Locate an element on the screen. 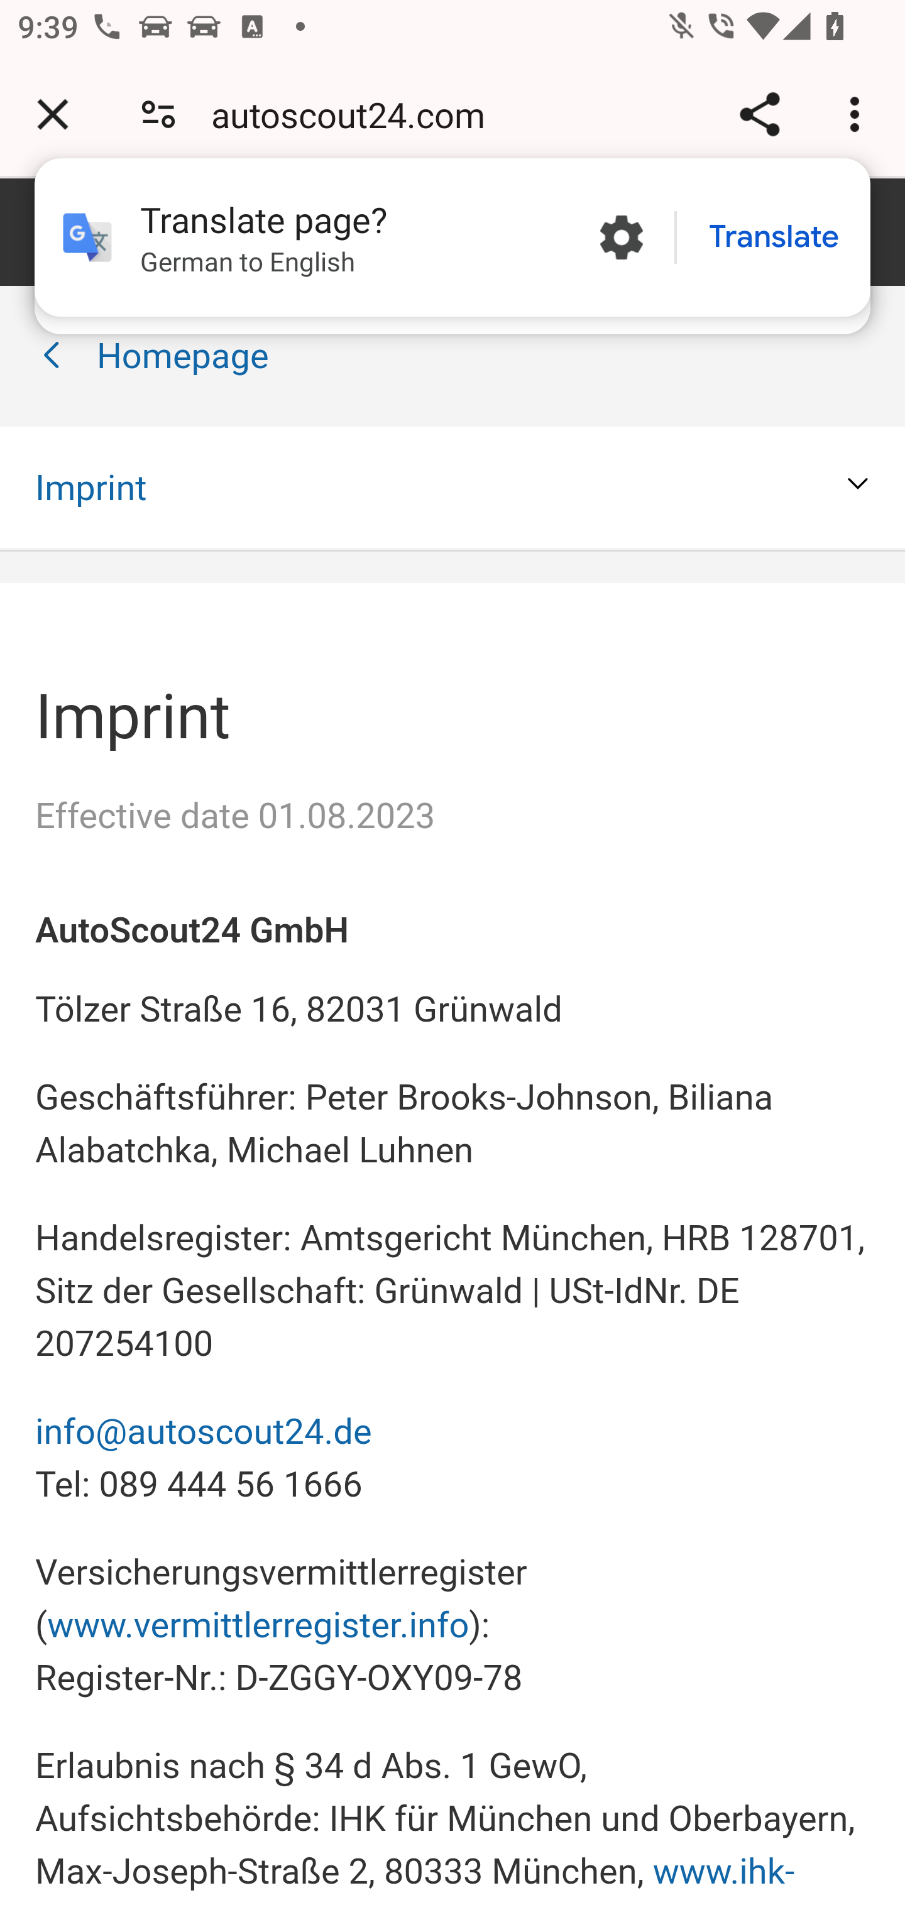  Homepage is located at coordinates (182, 357).